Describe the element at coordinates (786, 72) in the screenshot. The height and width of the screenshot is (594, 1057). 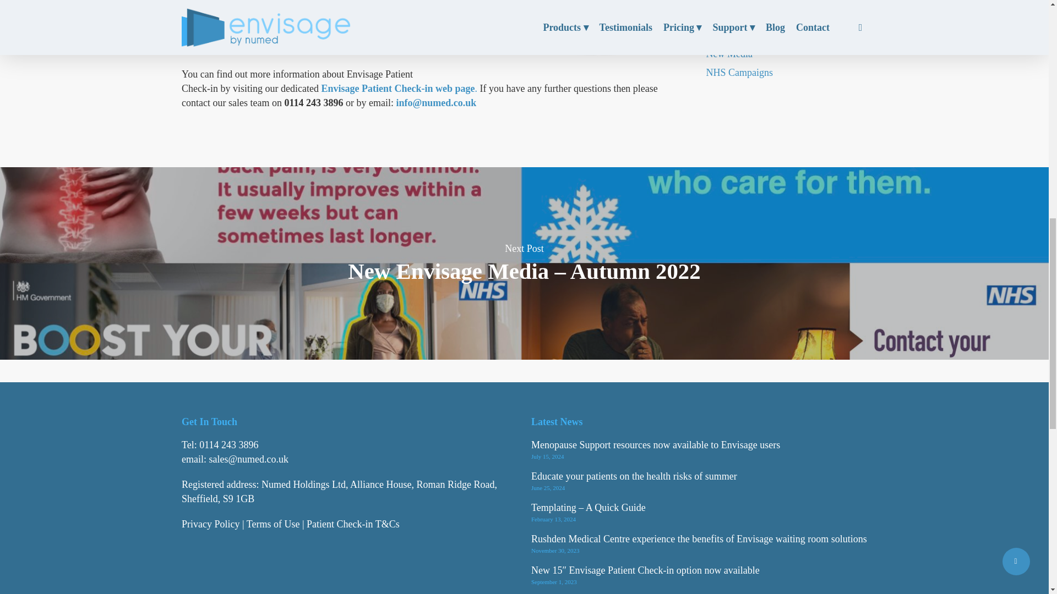
I see `NHS Campaigns` at that location.